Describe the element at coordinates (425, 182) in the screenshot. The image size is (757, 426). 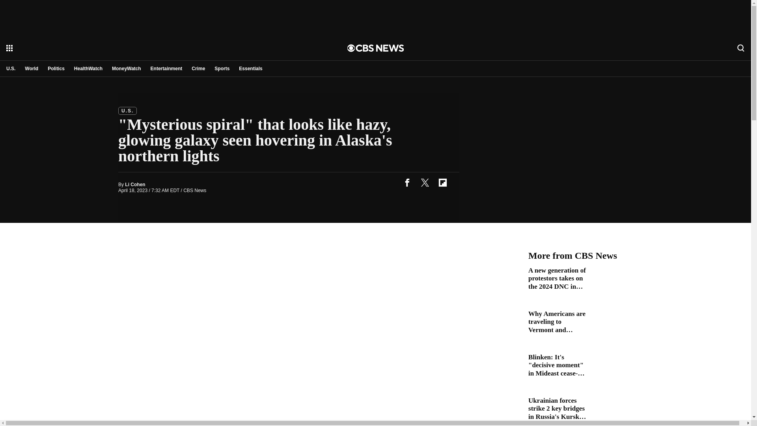
I see `twitter` at that location.